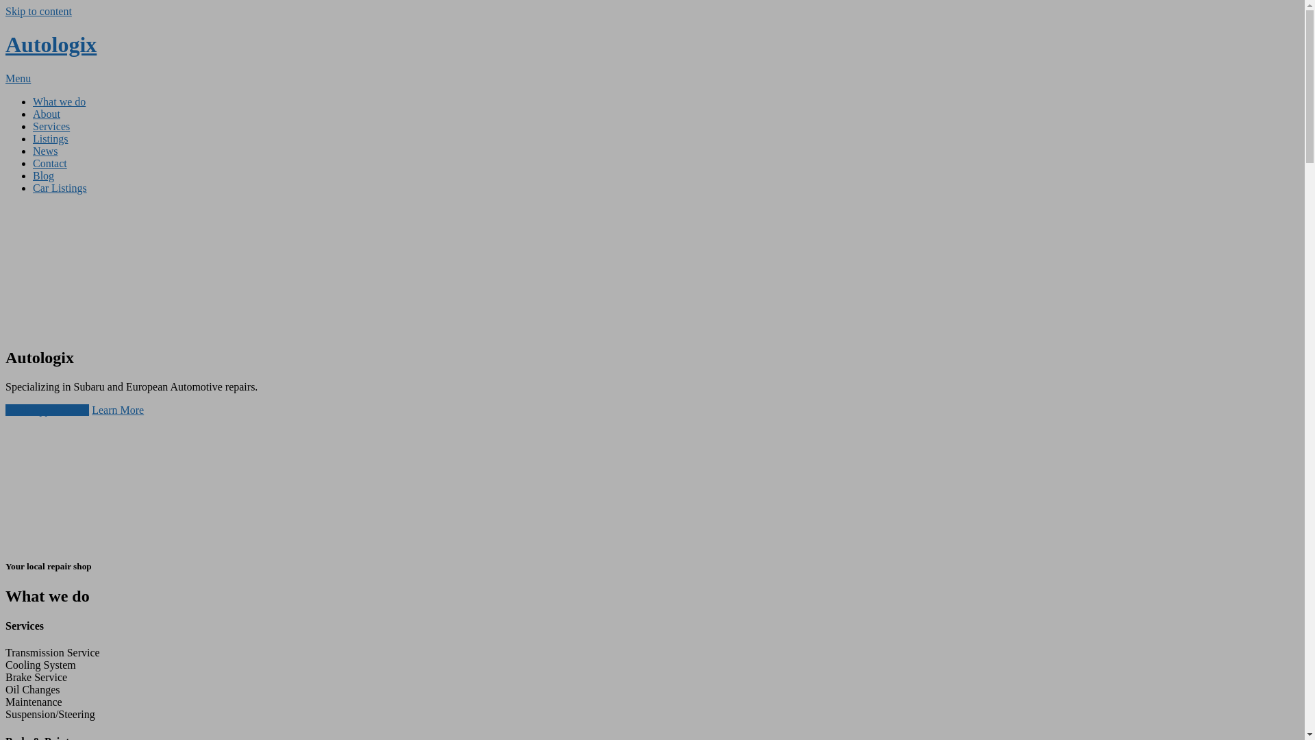 The height and width of the screenshot is (740, 1315). I want to click on Listings, so click(51, 138).